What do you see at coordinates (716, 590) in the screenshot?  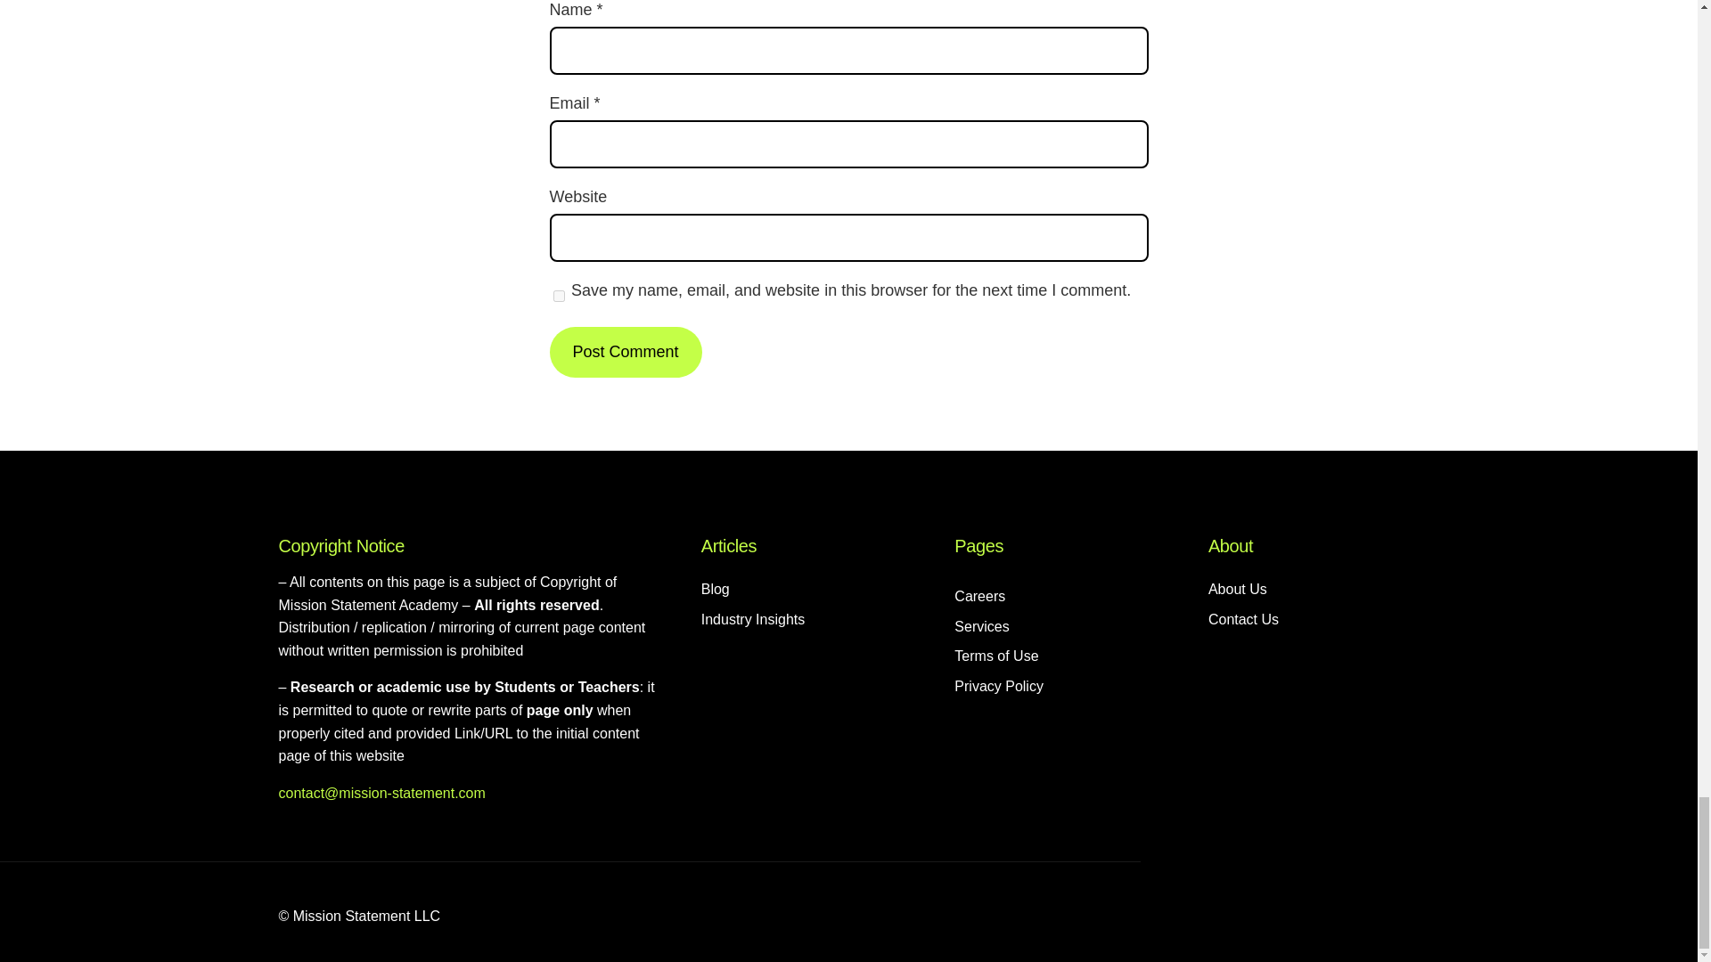 I see `Blog` at bounding box center [716, 590].